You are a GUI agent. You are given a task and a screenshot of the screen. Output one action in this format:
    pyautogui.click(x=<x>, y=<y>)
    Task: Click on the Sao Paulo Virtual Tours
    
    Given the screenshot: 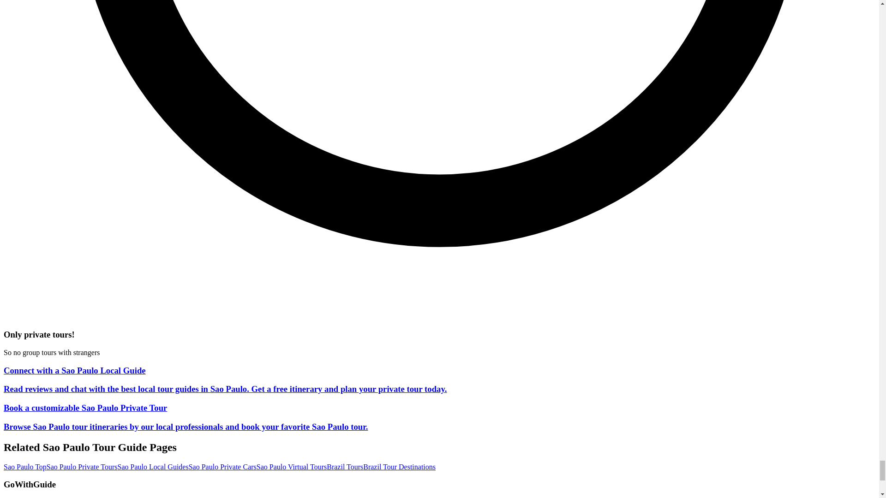 What is the action you would take?
    pyautogui.click(x=292, y=467)
    